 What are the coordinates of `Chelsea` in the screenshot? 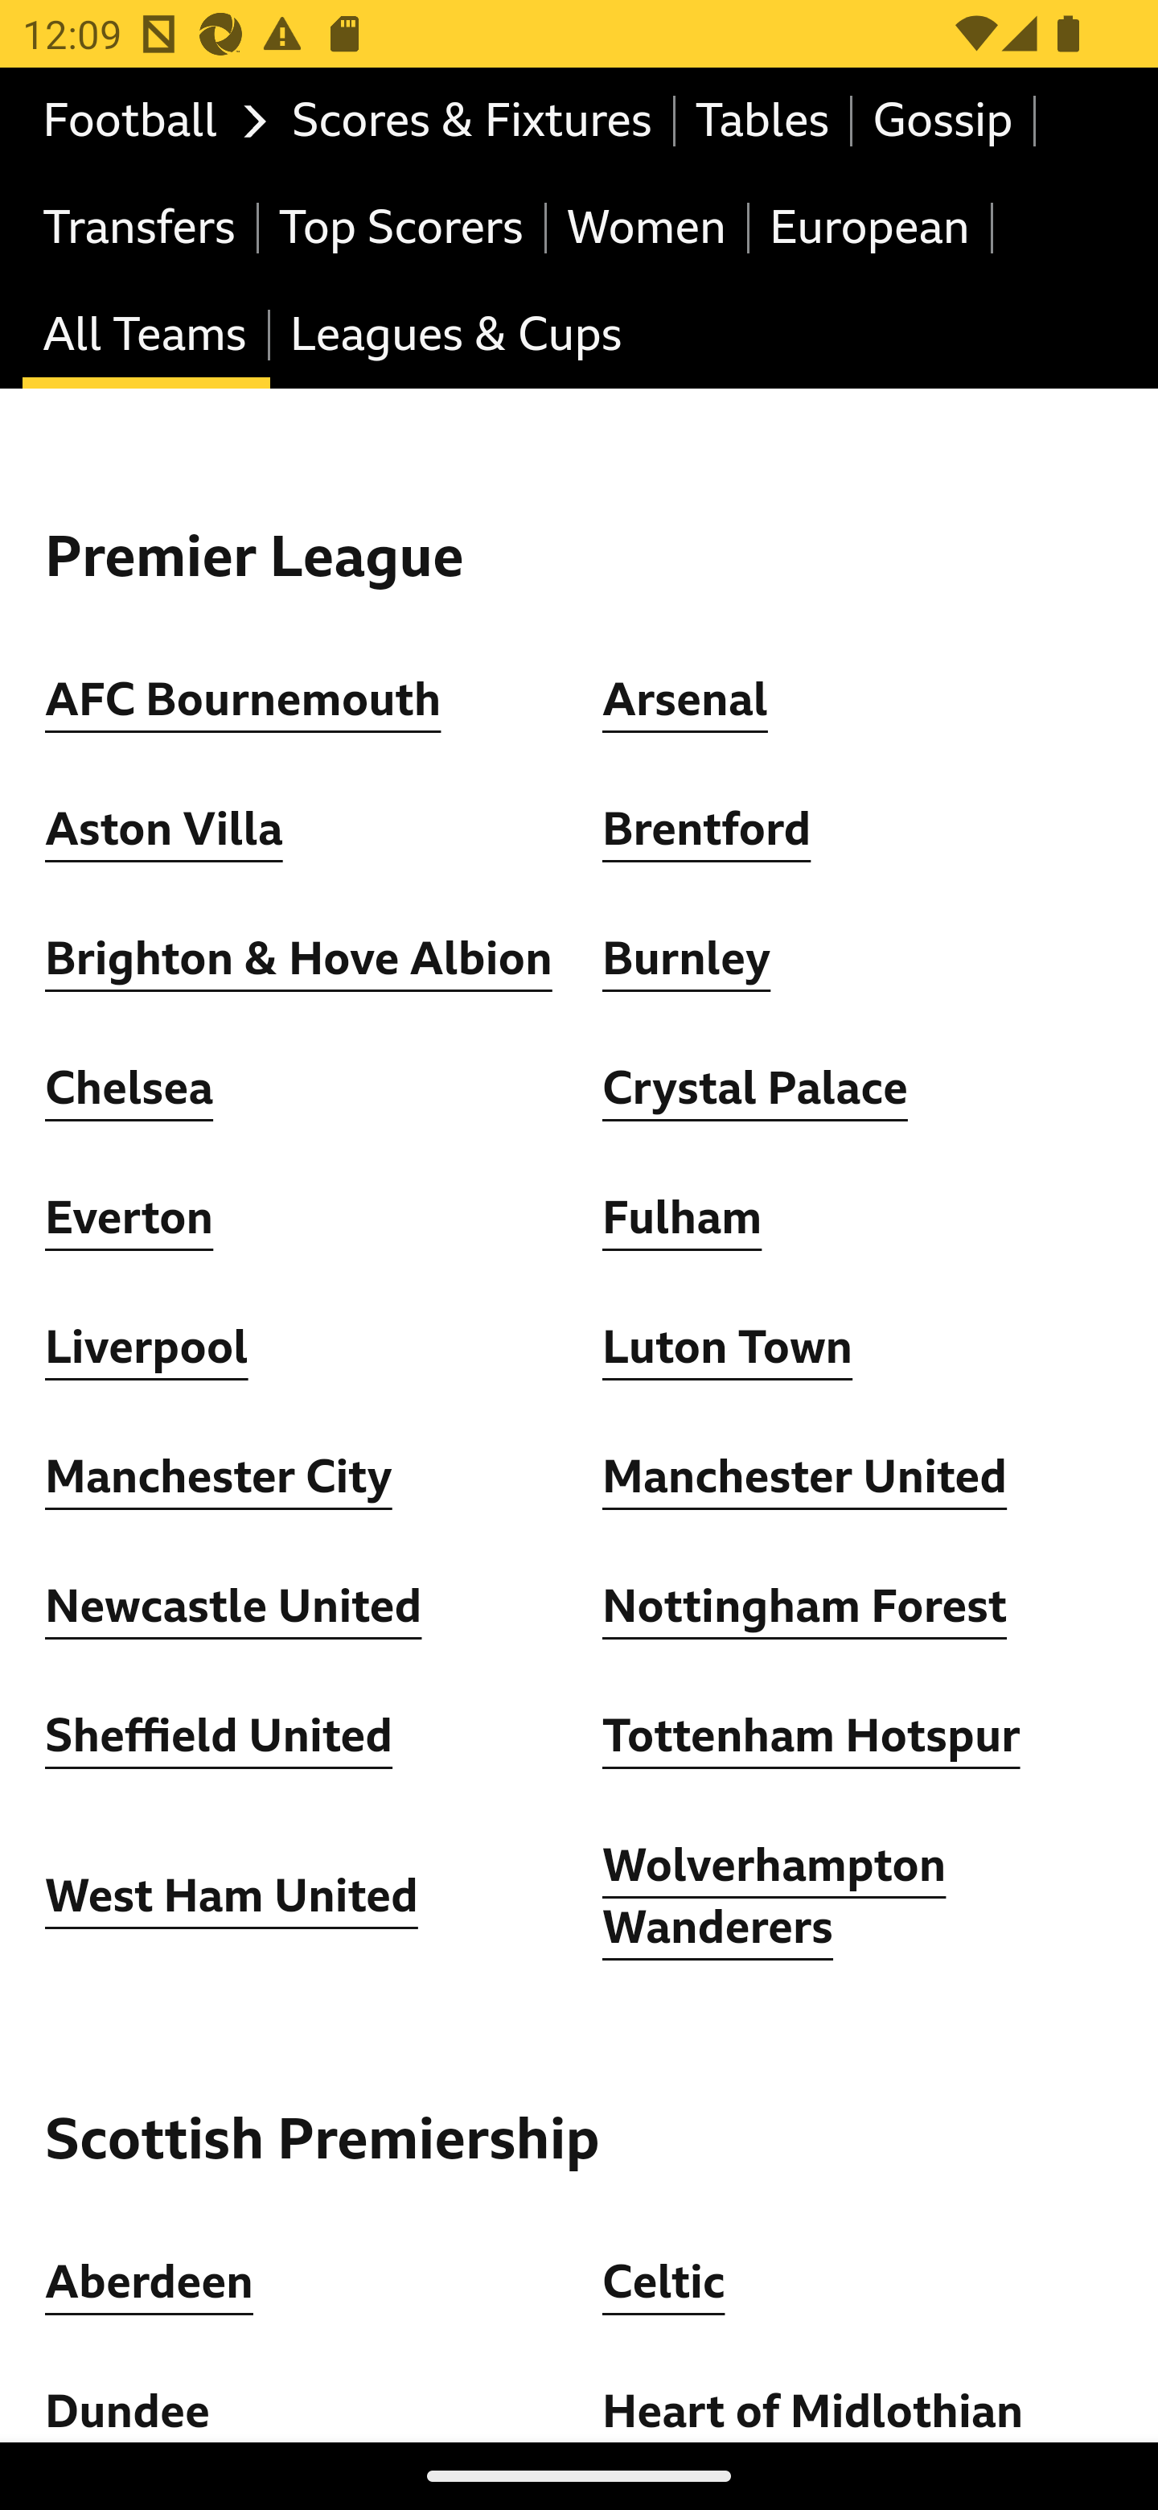 It's located at (129, 1089).